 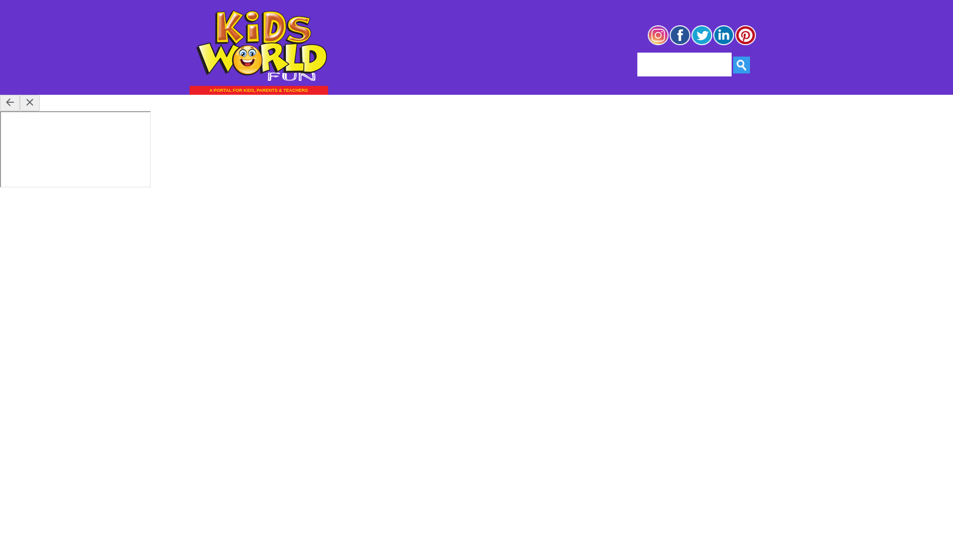 I want to click on Search, so click(x=742, y=65).